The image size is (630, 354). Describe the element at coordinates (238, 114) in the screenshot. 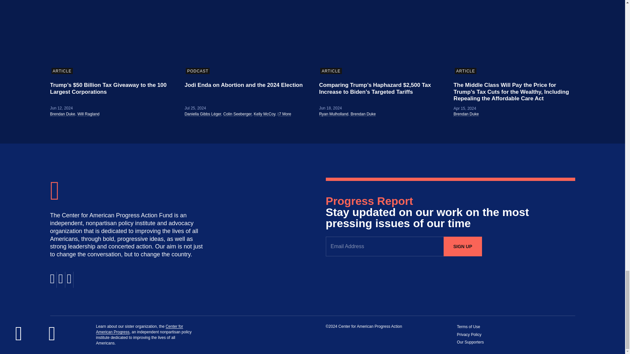

I see `Colin Seeberger` at that location.